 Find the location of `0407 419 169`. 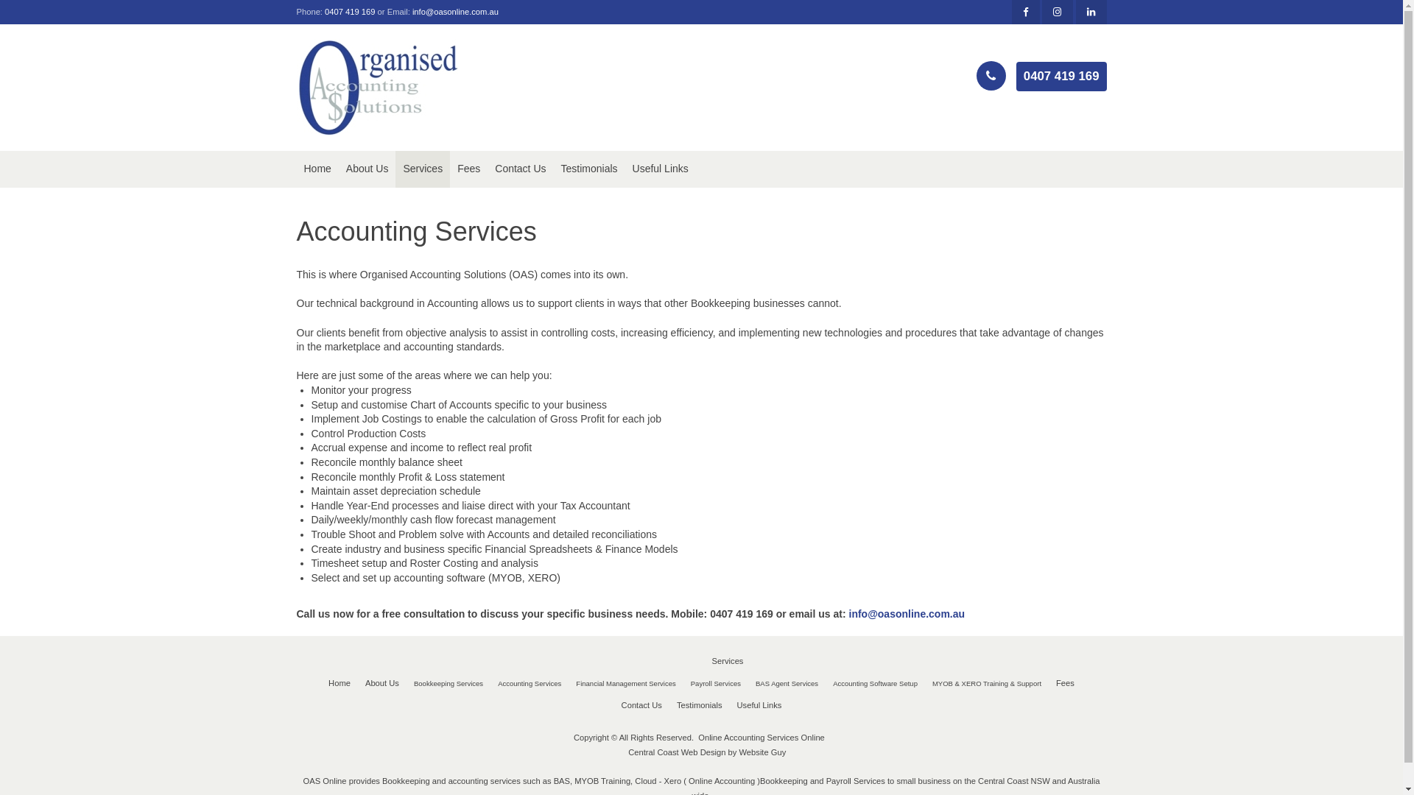

0407 419 169 is located at coordinates (349, 12).